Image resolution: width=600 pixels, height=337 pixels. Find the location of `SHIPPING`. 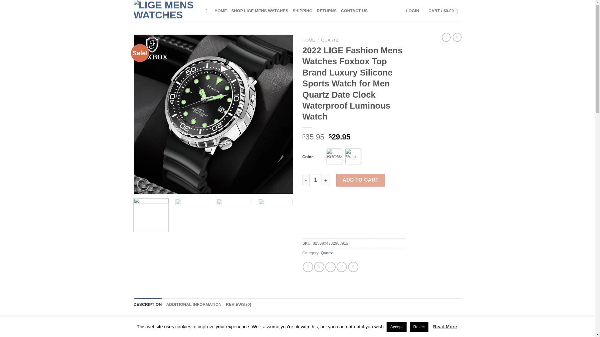

SHIPPING is located at coordinates (302, 11).